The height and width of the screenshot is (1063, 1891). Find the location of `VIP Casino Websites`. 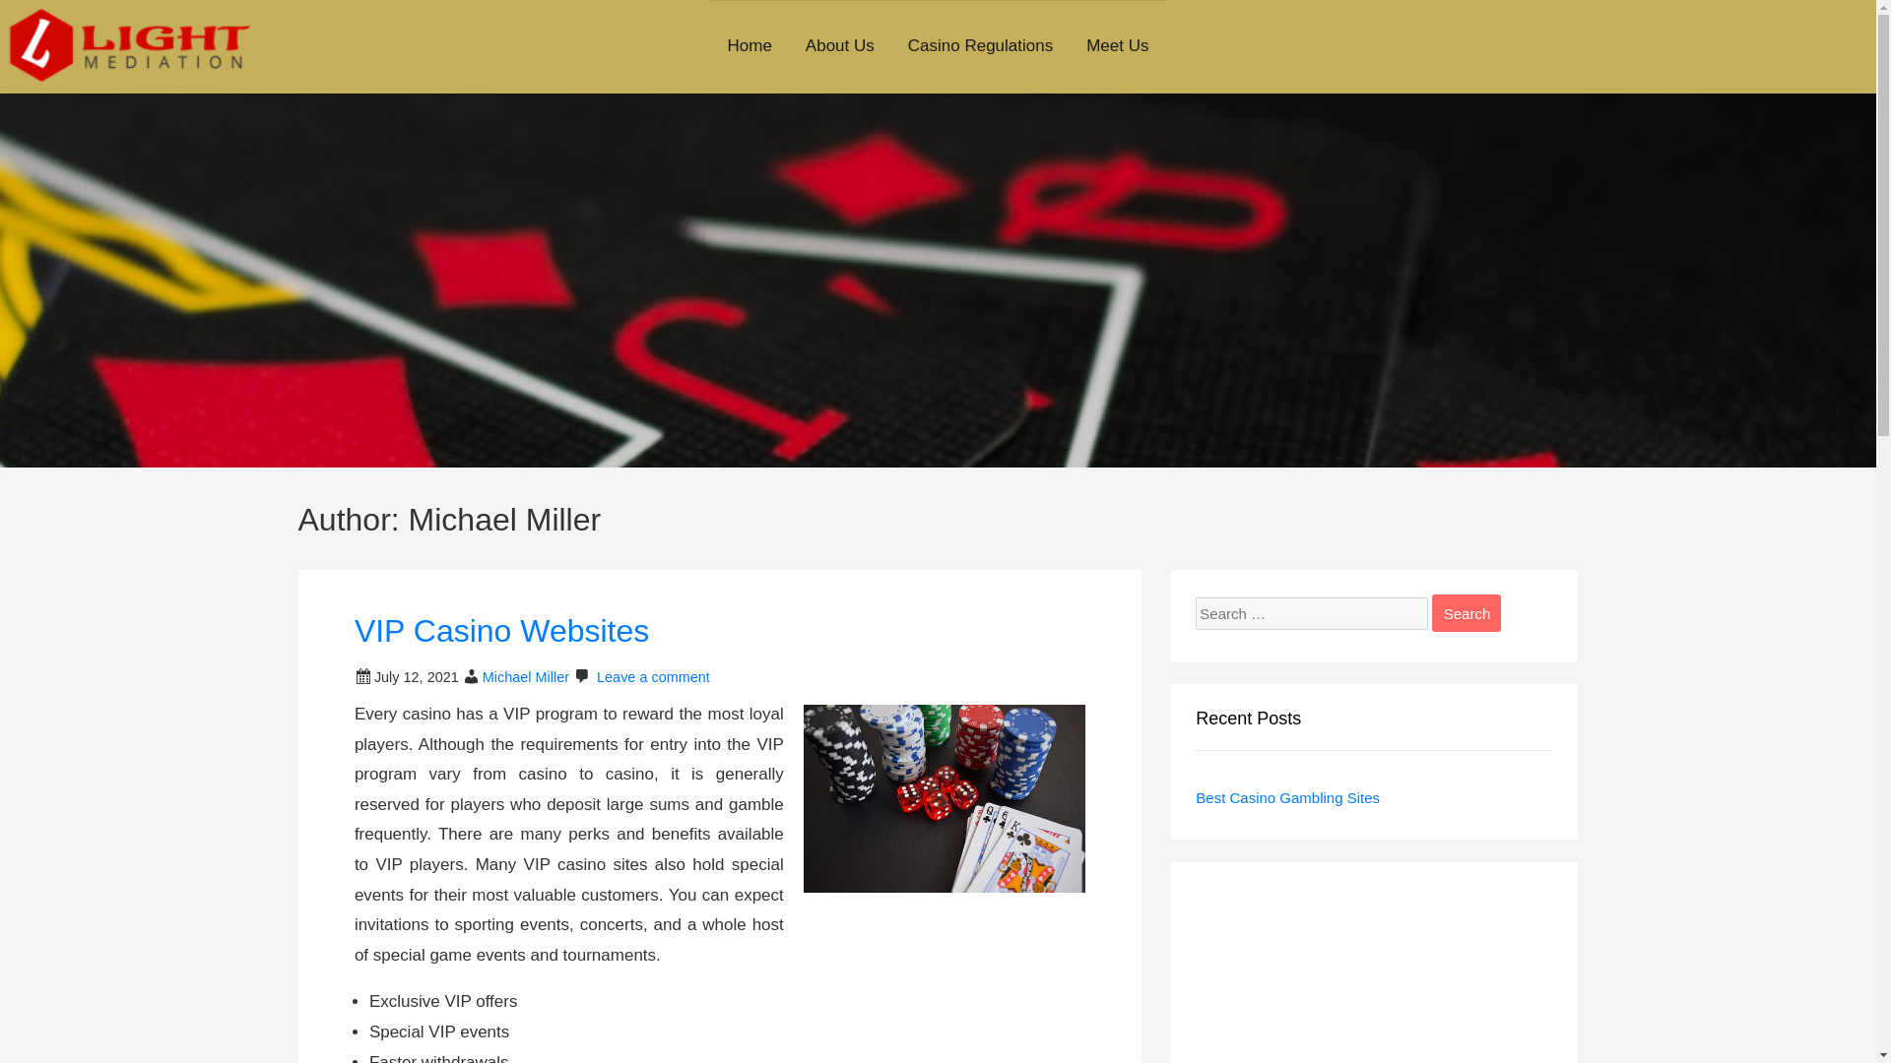

VIP Casino Websites is located at coordinates (501, 630).